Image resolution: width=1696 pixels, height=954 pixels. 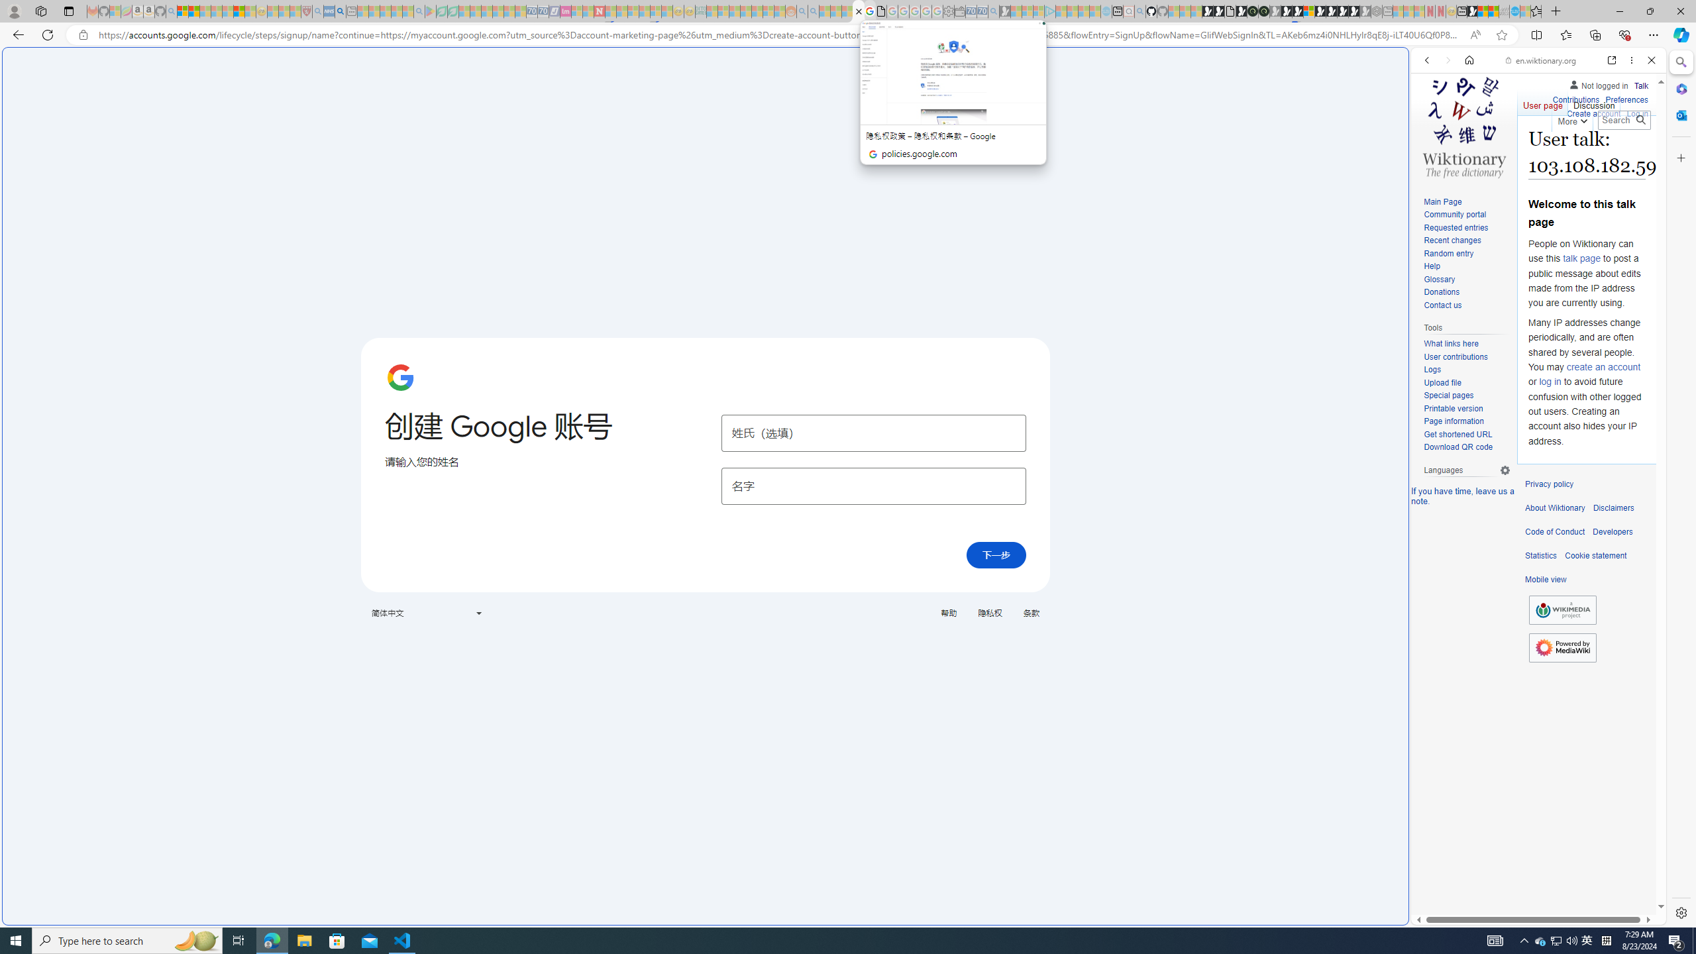 What do you see at coordinates (1613, 532) in the screenshot?
I see `Developers` at bounding box center [1613, 532].